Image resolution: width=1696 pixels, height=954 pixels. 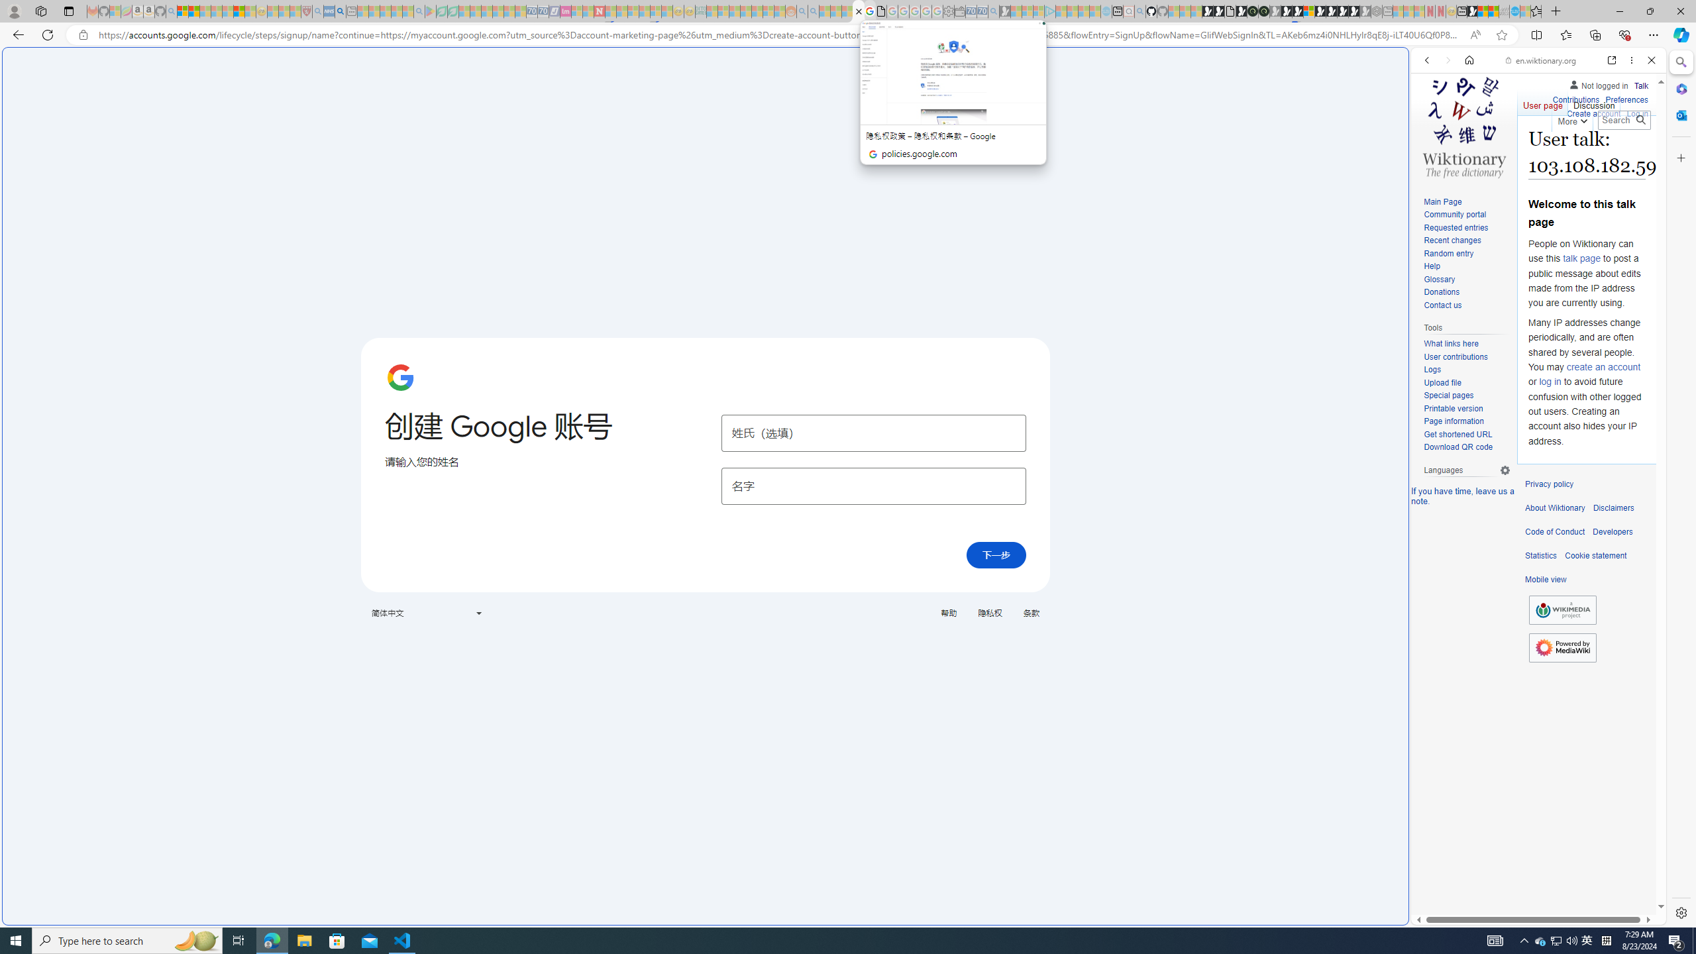 What do you see at coordinates (1613, 532) in the screenshot?
I see `Developers` at bounding box center [1613, 532].